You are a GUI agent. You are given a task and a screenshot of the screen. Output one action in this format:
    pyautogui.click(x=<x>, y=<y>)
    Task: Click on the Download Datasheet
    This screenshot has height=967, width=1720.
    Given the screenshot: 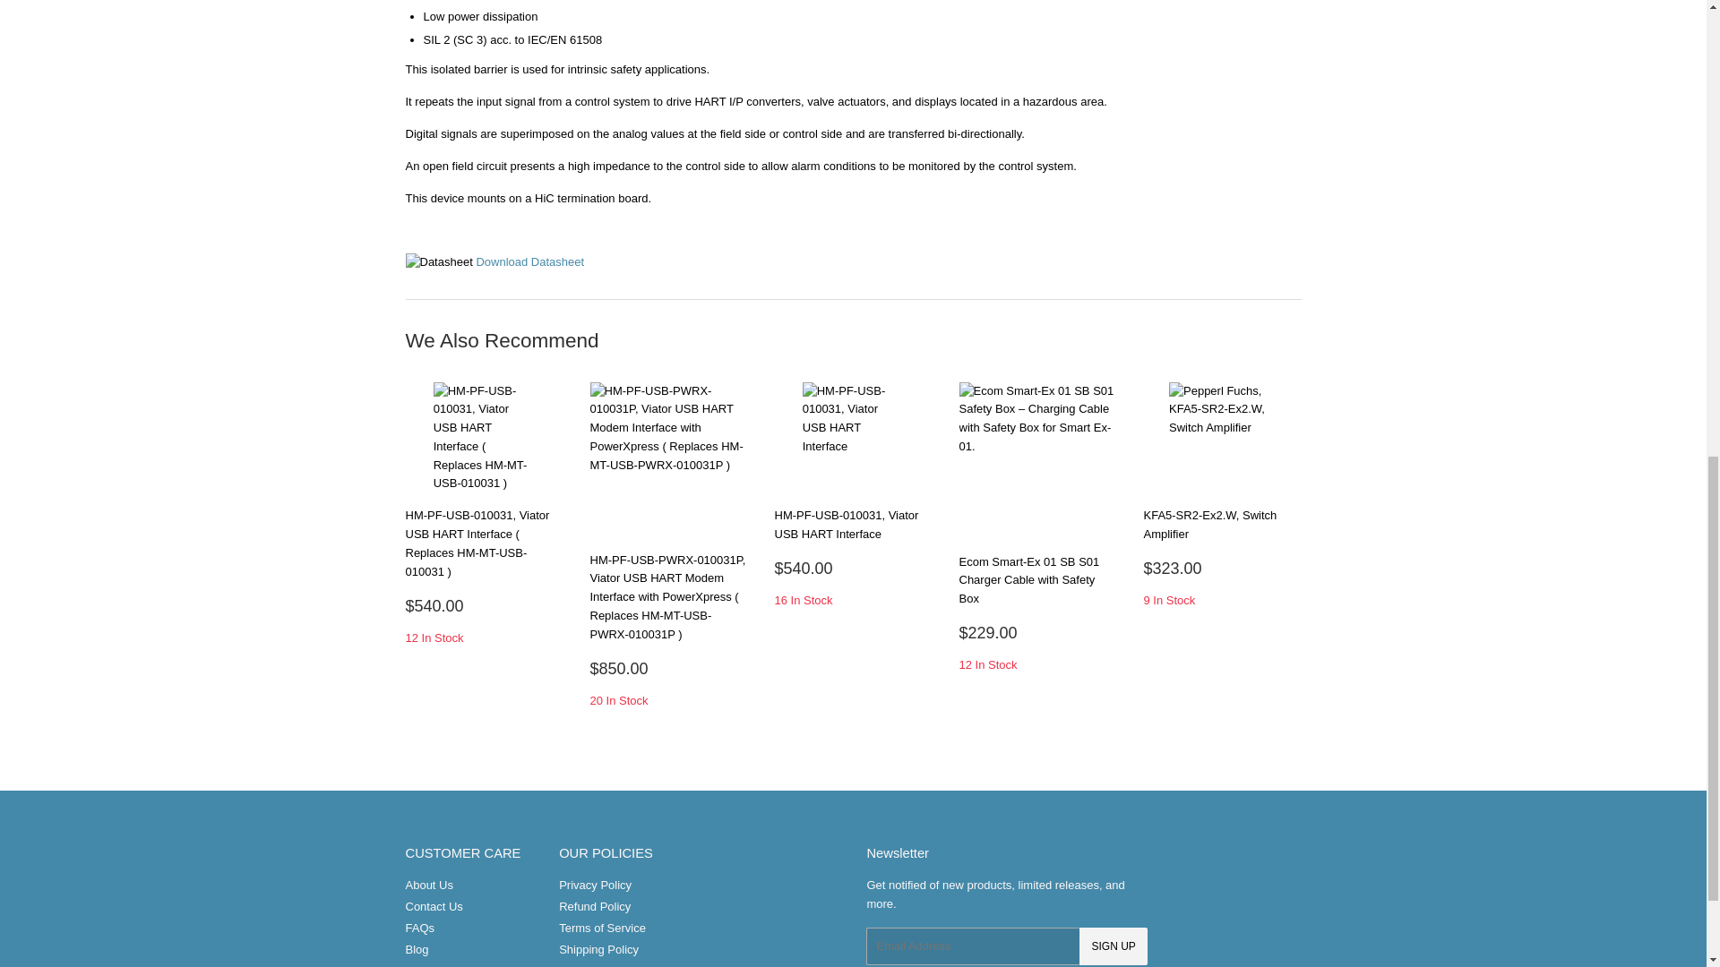 What is the action you would take?
    pyautogui.click(x=530, y=261)
    